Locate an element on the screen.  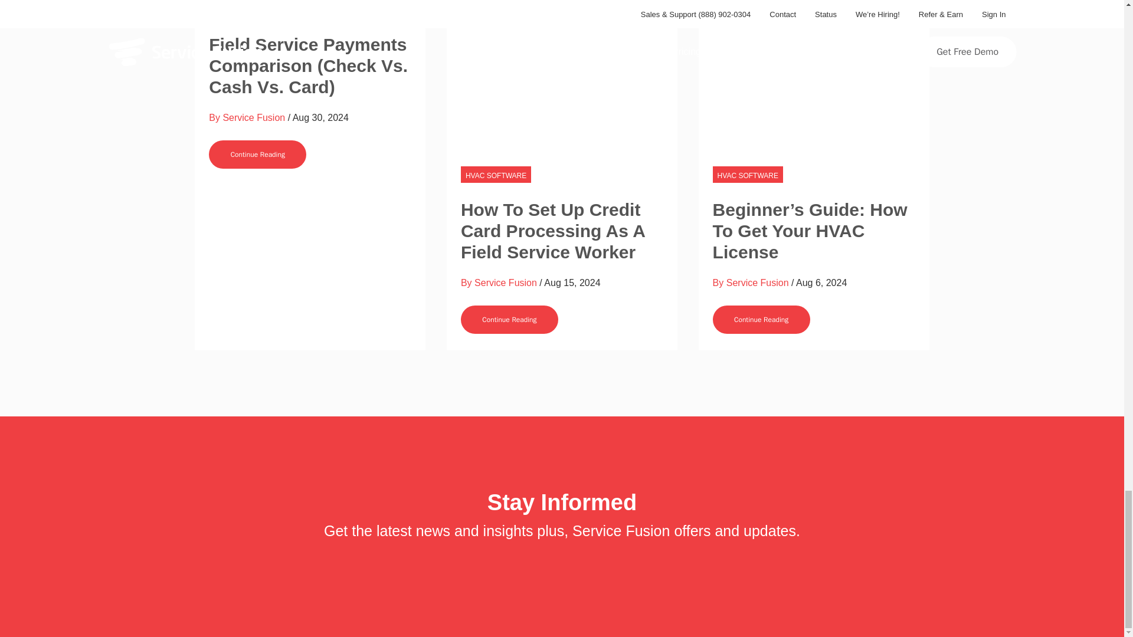
Payments is located at coordinates (232, 9).